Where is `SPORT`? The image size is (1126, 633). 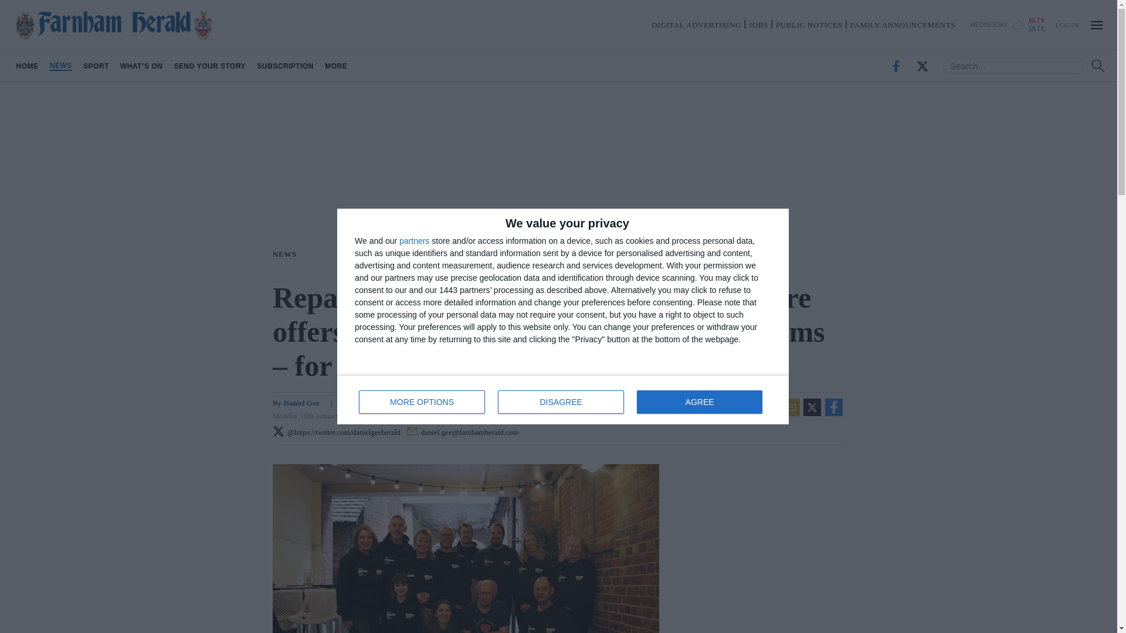
SPORT is located at coordinates (96, 66).